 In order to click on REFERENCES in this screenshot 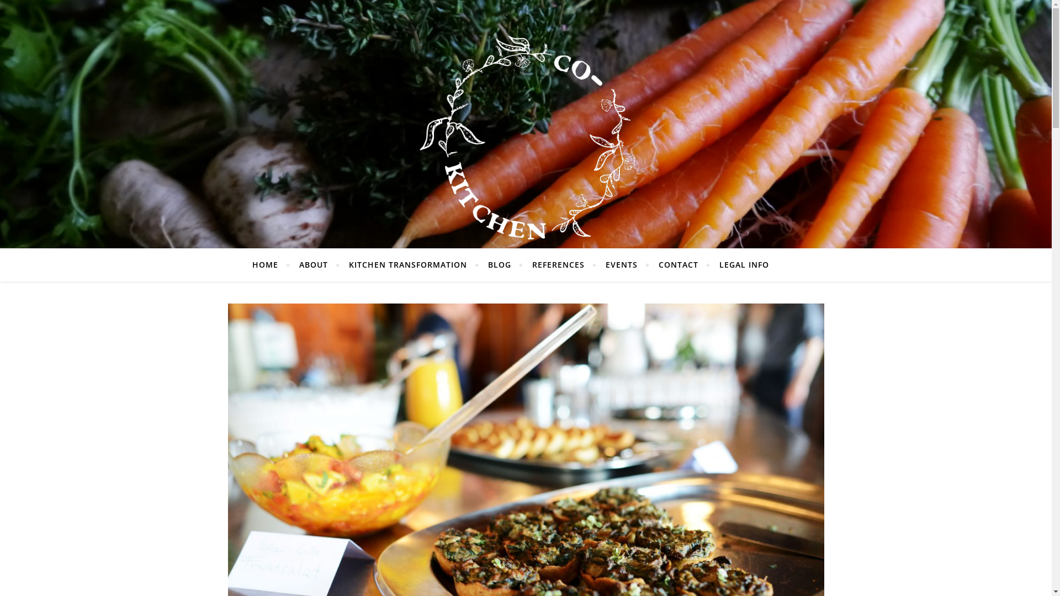, I will do `click(559, 265)`.